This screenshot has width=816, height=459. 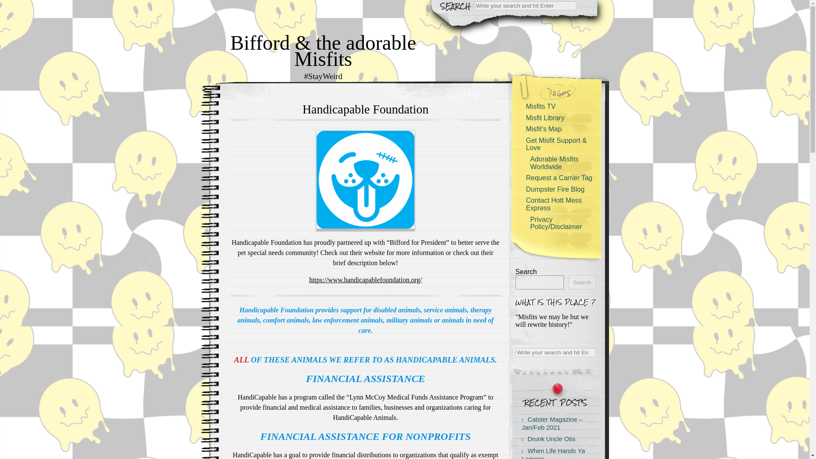 What do you see at coordinates (556, 106) in the screenshot?
I see `Misfits TV` at bounding box center [556, 106].